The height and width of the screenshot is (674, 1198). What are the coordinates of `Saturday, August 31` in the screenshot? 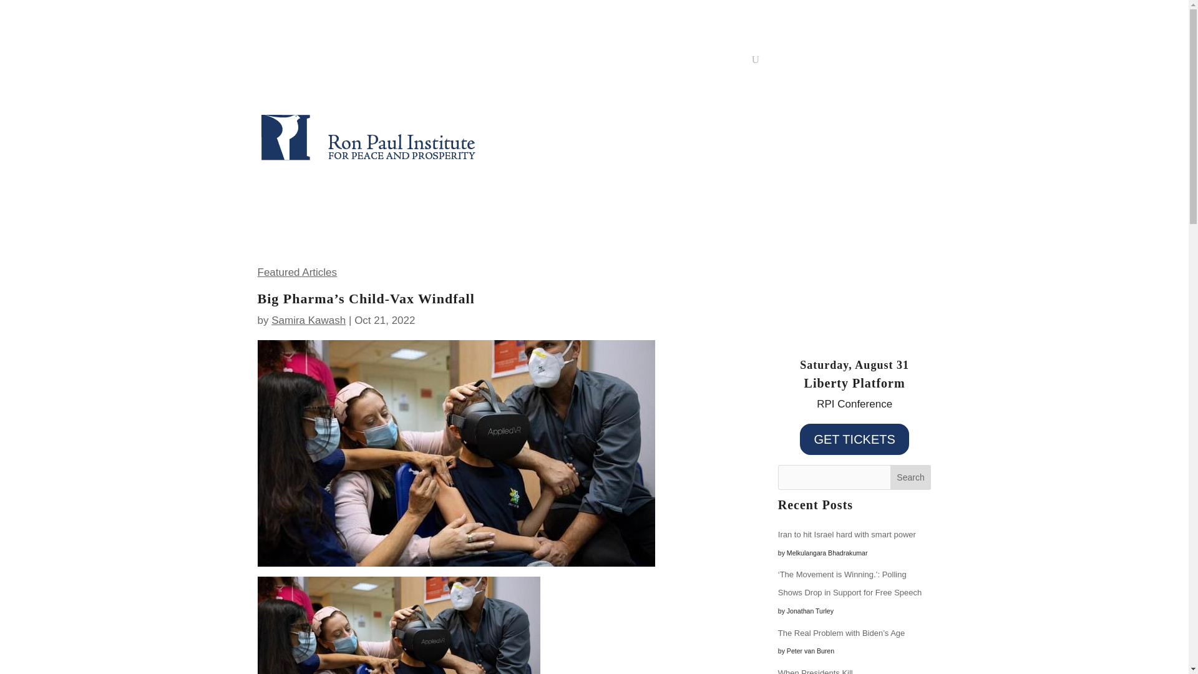 It's located at (855, 364).